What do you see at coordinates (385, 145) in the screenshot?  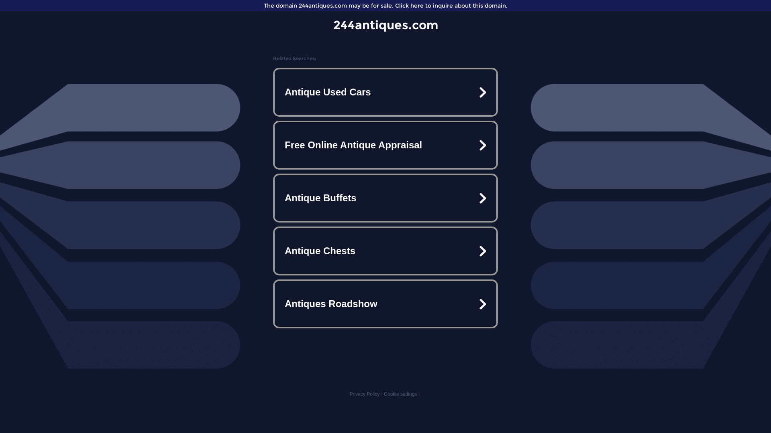 I see `Free Online Antique Appraisal` at bounding box center [385, 145].